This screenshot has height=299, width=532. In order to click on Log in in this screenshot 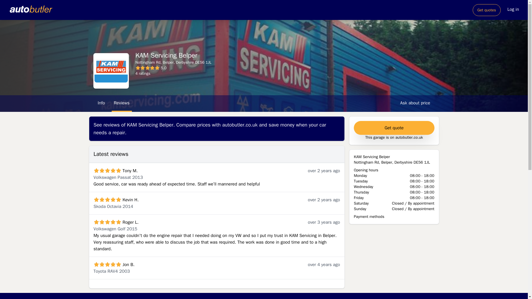, I will do `click(513, 10)`.